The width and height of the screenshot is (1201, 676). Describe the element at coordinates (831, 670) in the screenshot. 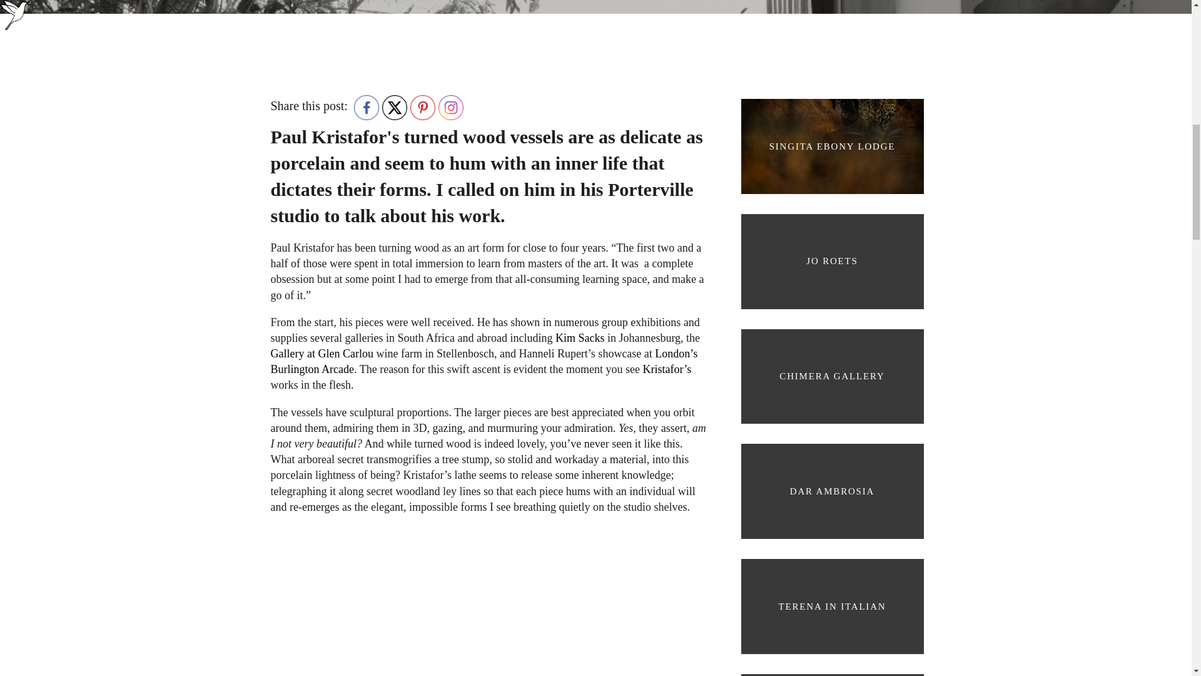

I see `SUSSURRO` at that location.